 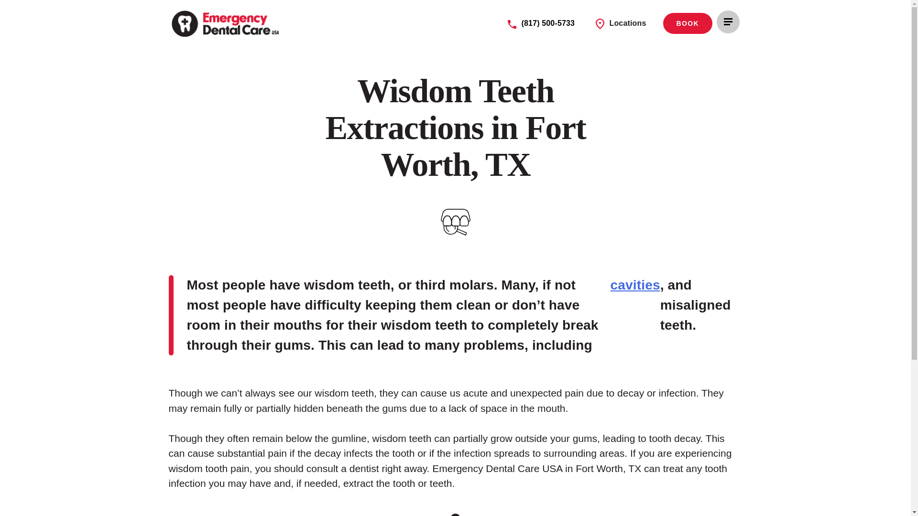 I want to click on Locations, so click(x=621, y=24).